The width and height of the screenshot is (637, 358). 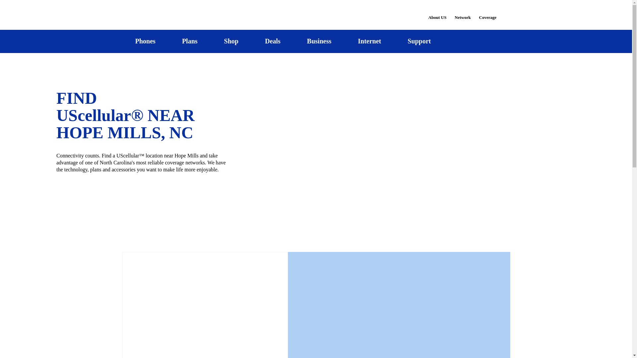 I want to click on Deals, so click(x=273, y=41).